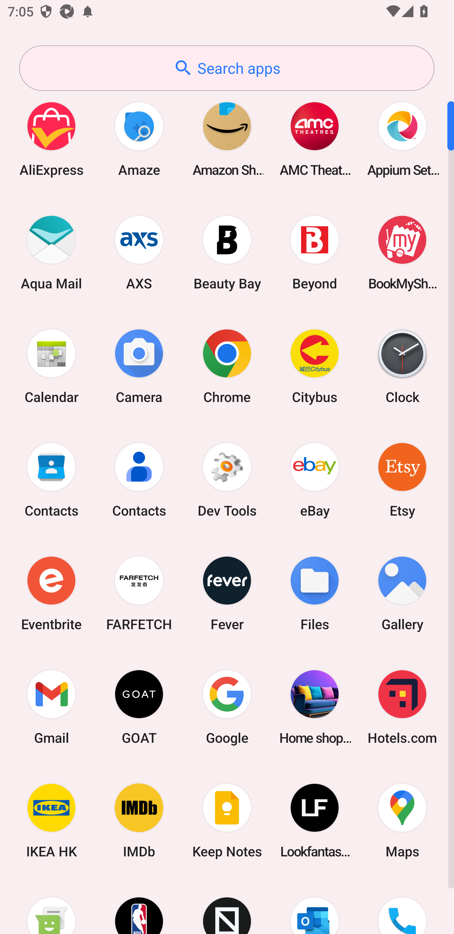 The width and height of the screenshot is (454, 934). Describe the element at coordinates (139, 366) in the screenshot. I see `Camera` at that location.